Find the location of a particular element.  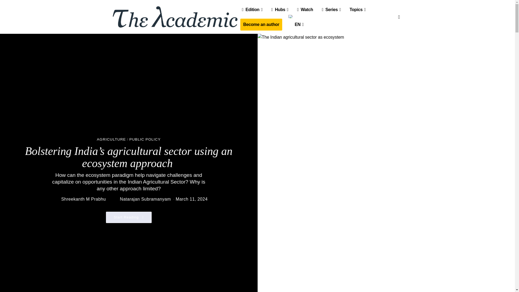

Watch is located at coordinates (305, 10).